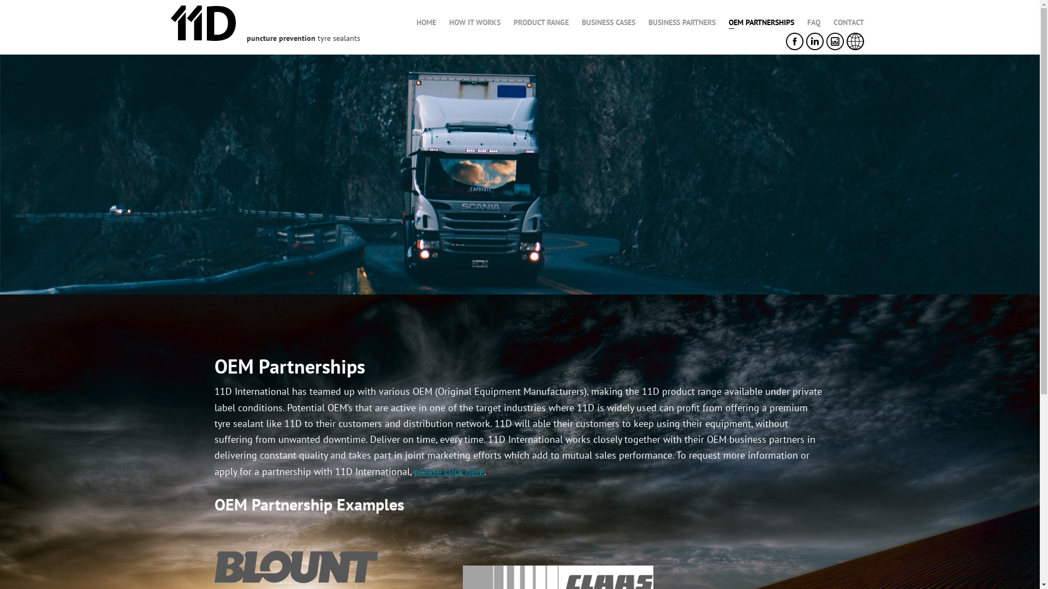  I want to click on puncture prevention tyre sealants, so click(299, 38).